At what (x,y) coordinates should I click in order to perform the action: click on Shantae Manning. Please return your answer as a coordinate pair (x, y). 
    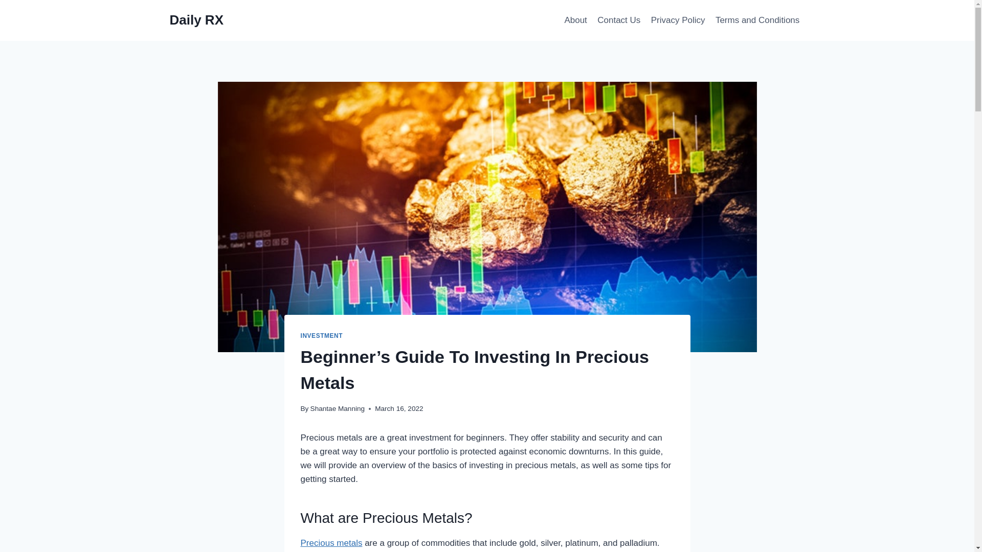
    Looking at the image, I should click on (338, 408).